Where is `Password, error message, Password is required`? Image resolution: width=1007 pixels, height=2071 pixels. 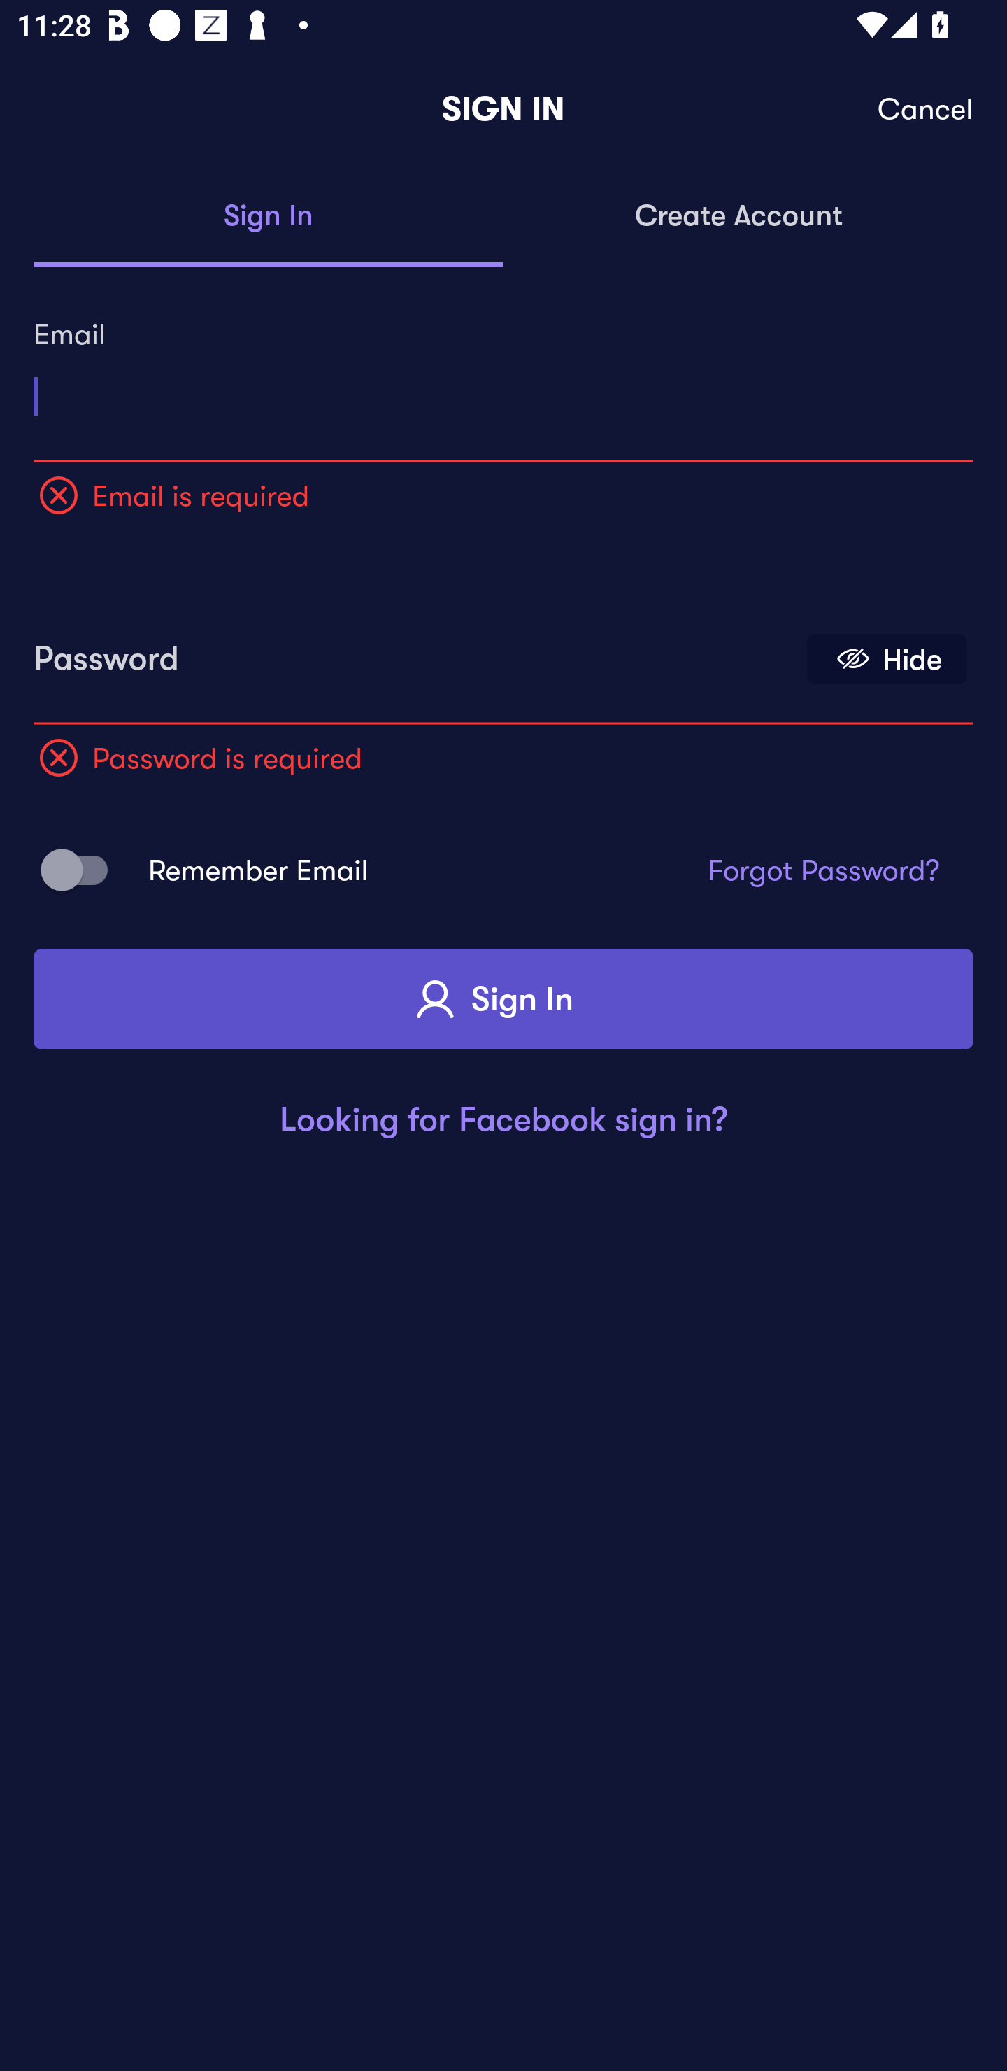
Password, error message, Password is required is located at coordinates (415, 651).